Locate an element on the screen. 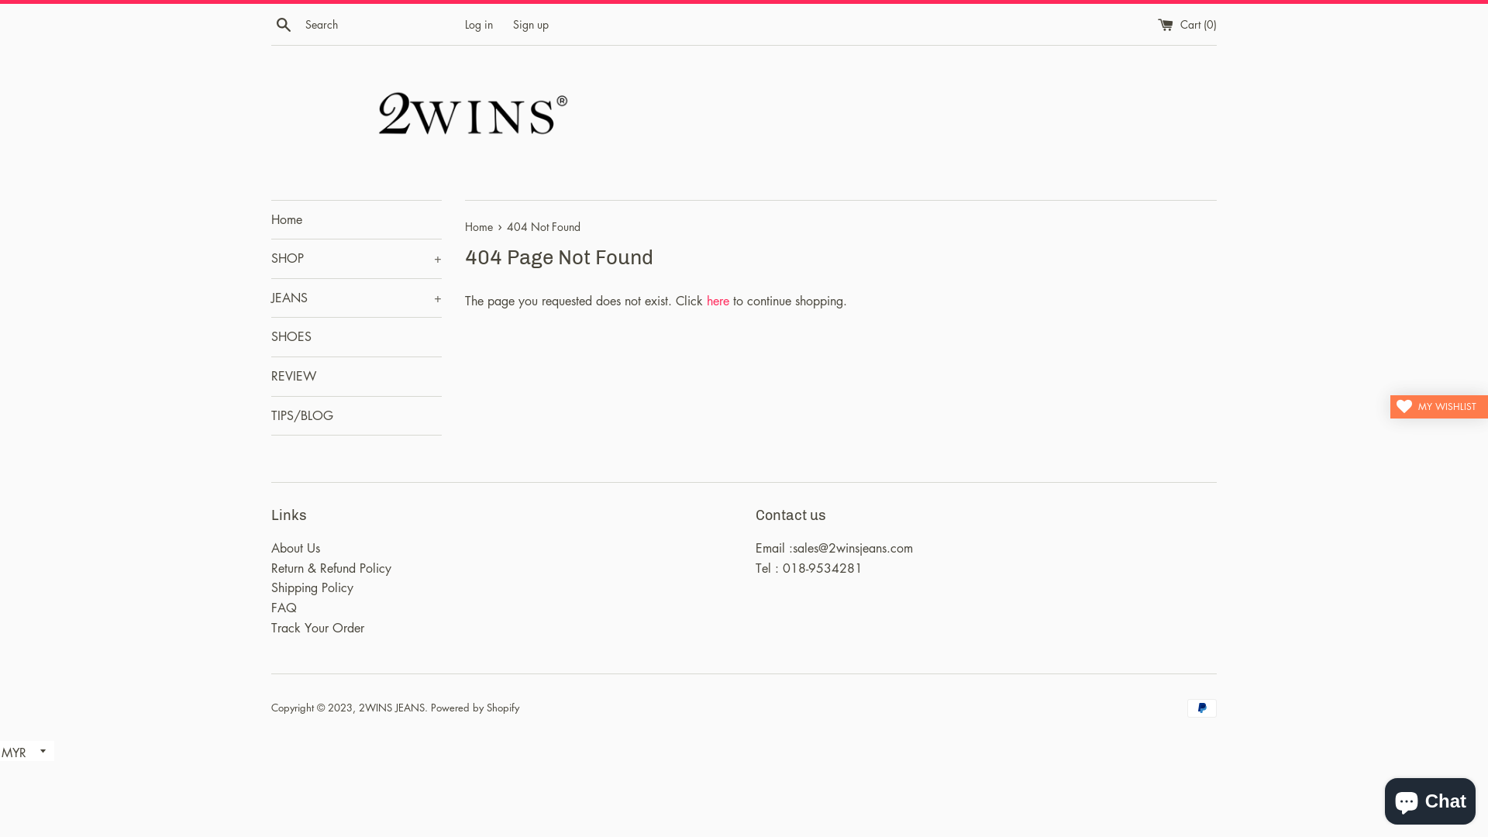 This screenshot has width=1488, height=837. Log in is located at coordinates (479, 23).